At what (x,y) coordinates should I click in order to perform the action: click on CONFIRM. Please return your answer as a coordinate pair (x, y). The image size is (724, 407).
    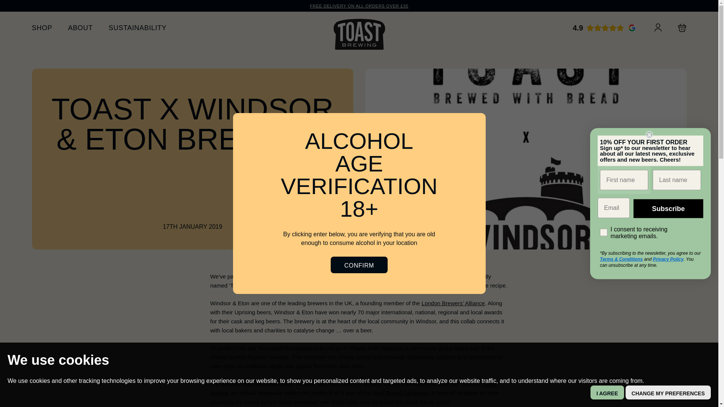
    Looking at the image, I should click on (359, 265).